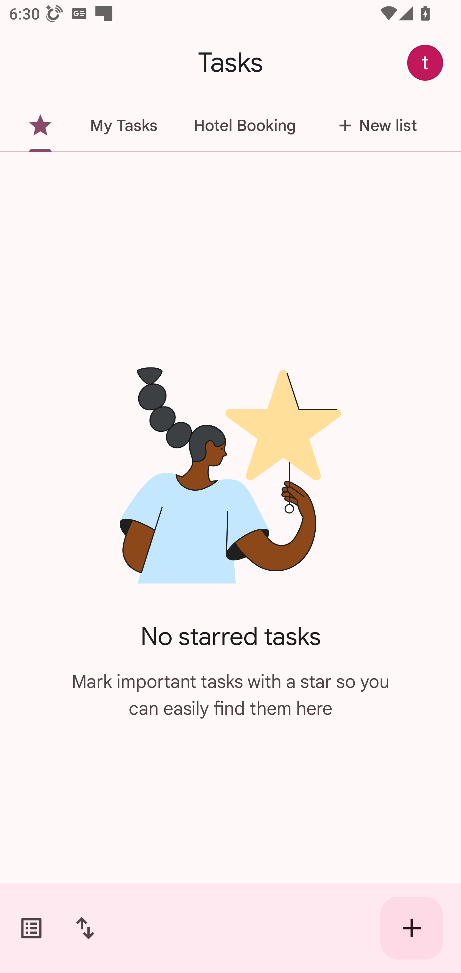 This screenshot has width=461, height=973. What do you see at coordinates (124, 125) in the screenshot?
I see `My Tasks` at bounding box center [124, 125].